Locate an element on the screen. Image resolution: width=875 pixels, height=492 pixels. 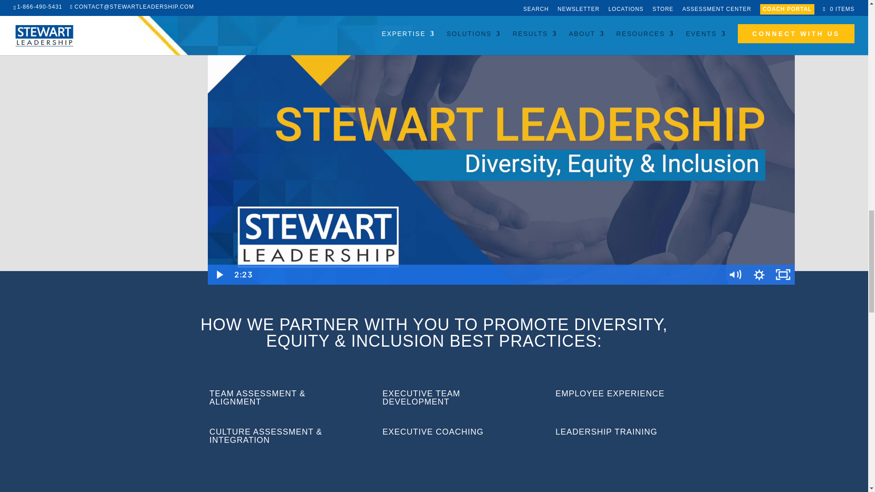
Show settings menu is located at coordinates (759, 275).